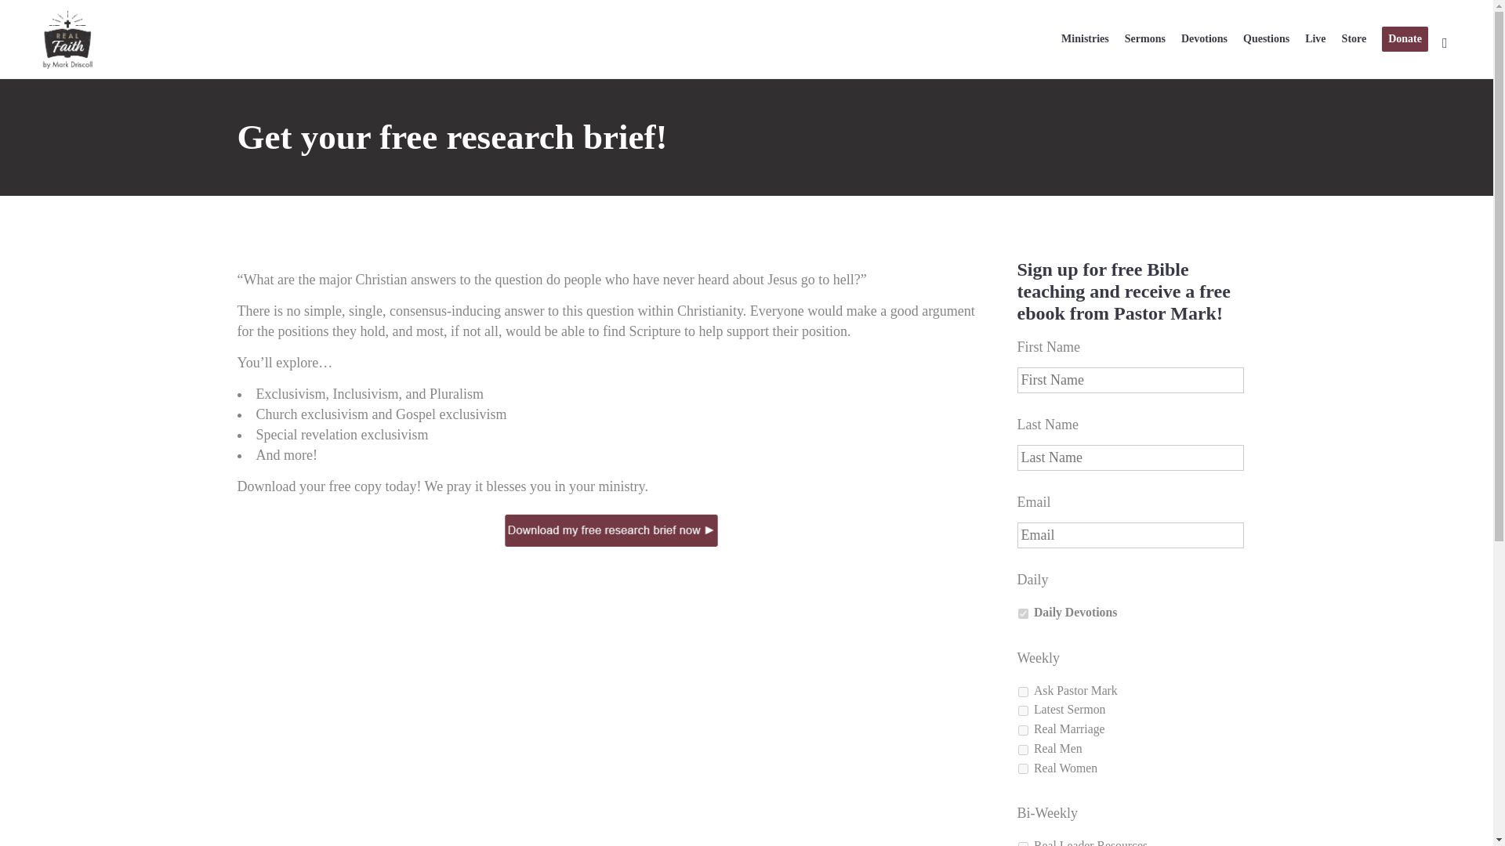 This screenshot has height=846, width=1505. Describe the element at coordinates (611, 425) in the screenshot. I see `Page 1` at that location.